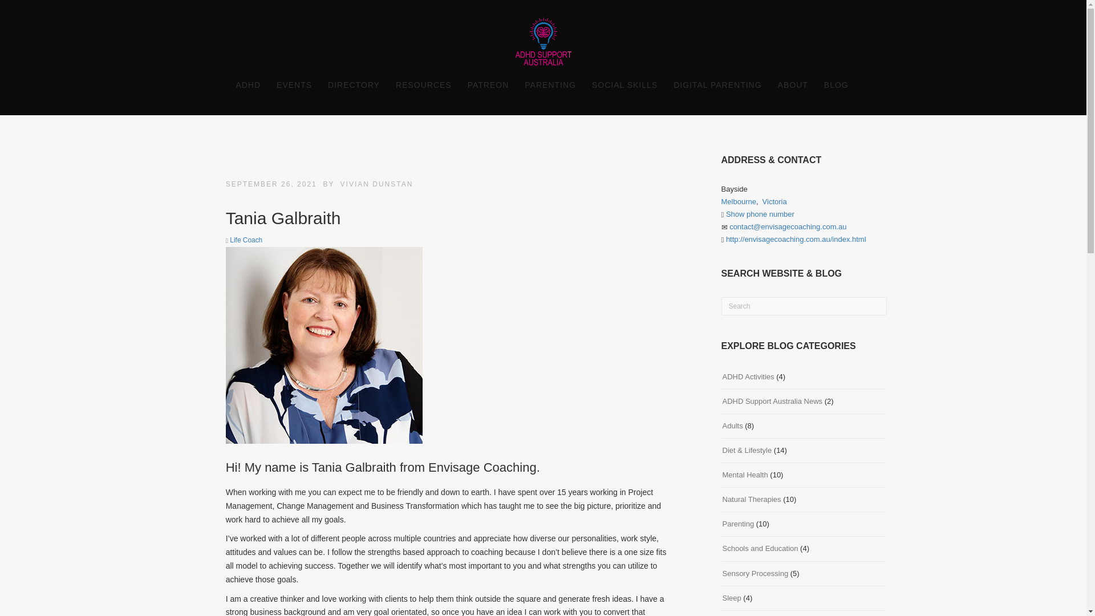  I want to click on PATREON, so click(488, 86).